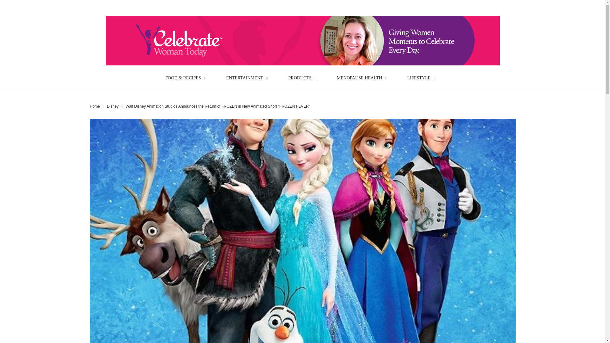  I want to click on ENTERTAINMENT, so click(249, 78).